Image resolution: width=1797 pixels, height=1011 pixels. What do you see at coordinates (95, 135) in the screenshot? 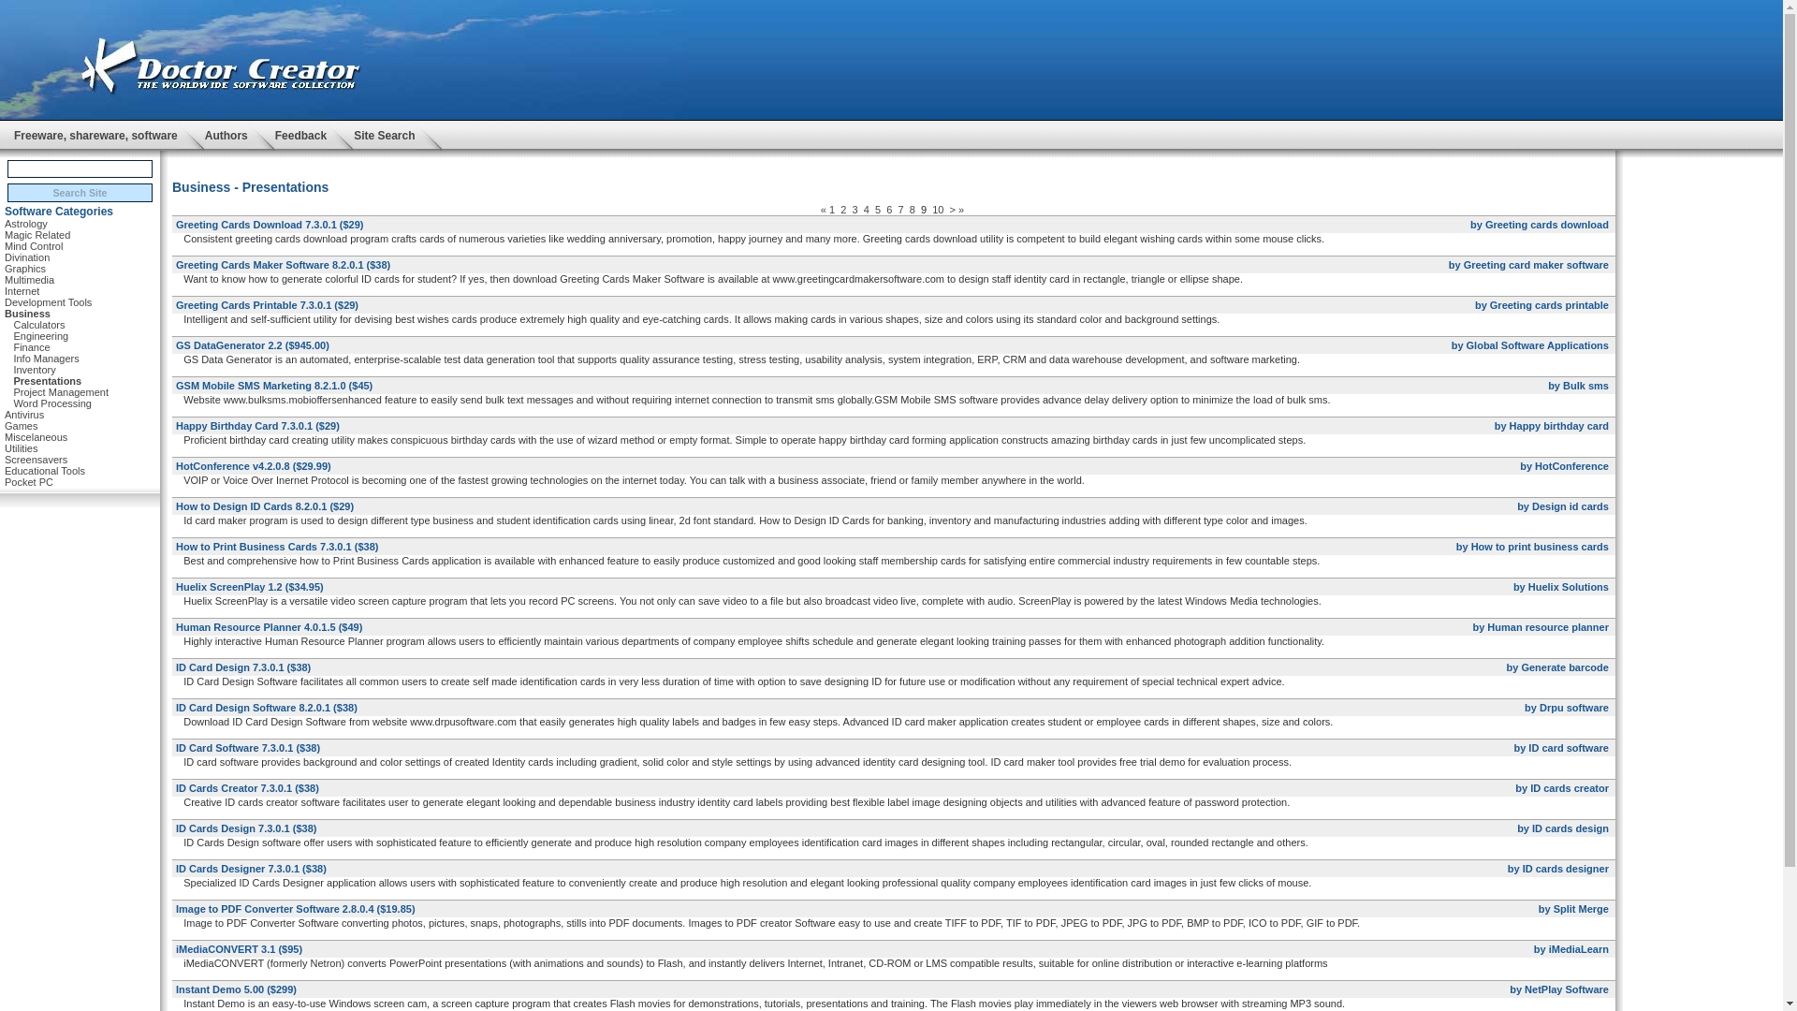
I see `Freeware, shareware, software` at bounding box center [95, 135].